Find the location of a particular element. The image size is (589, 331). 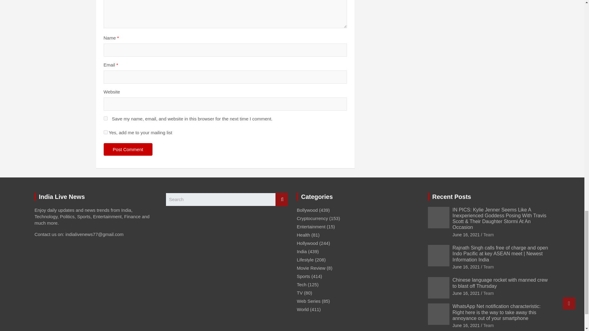

Post Comment is located at coordinates (128, 149).